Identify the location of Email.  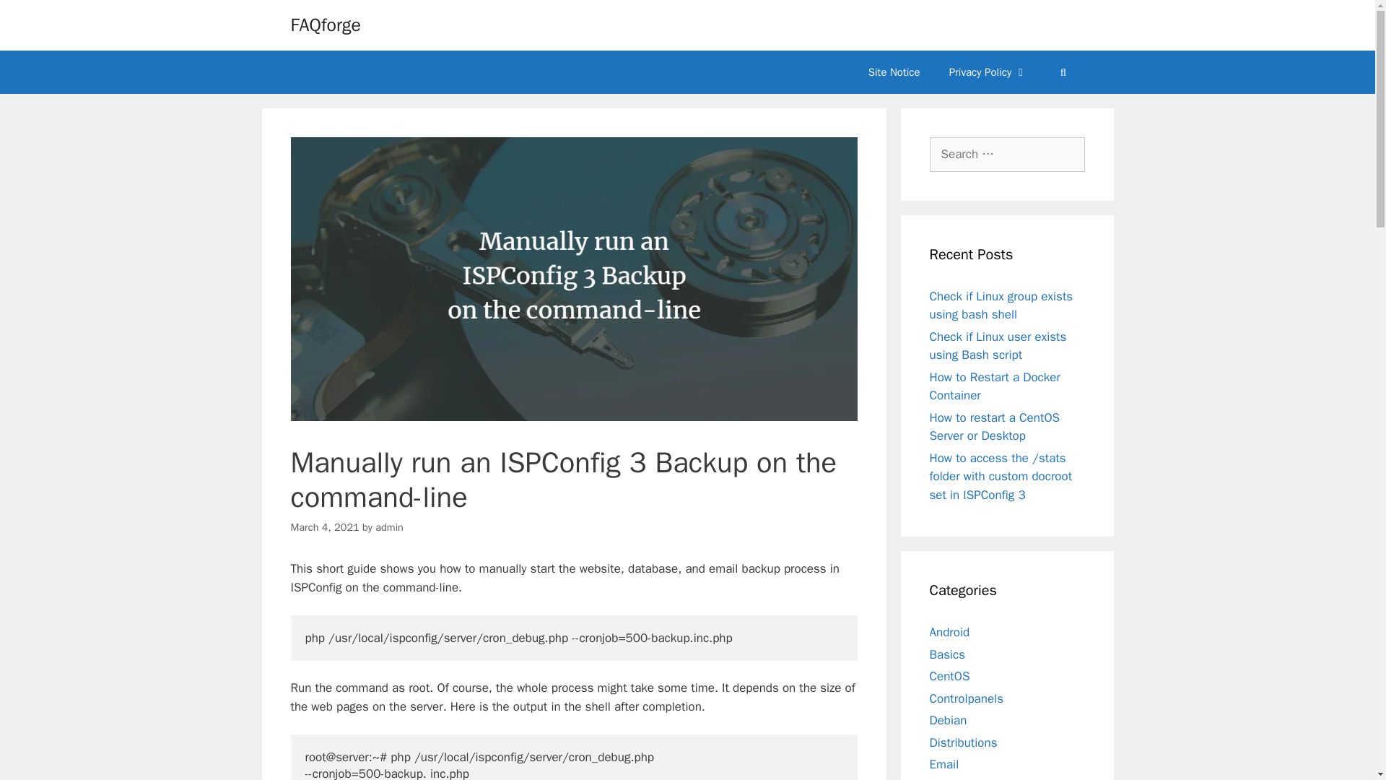
(944, 764).